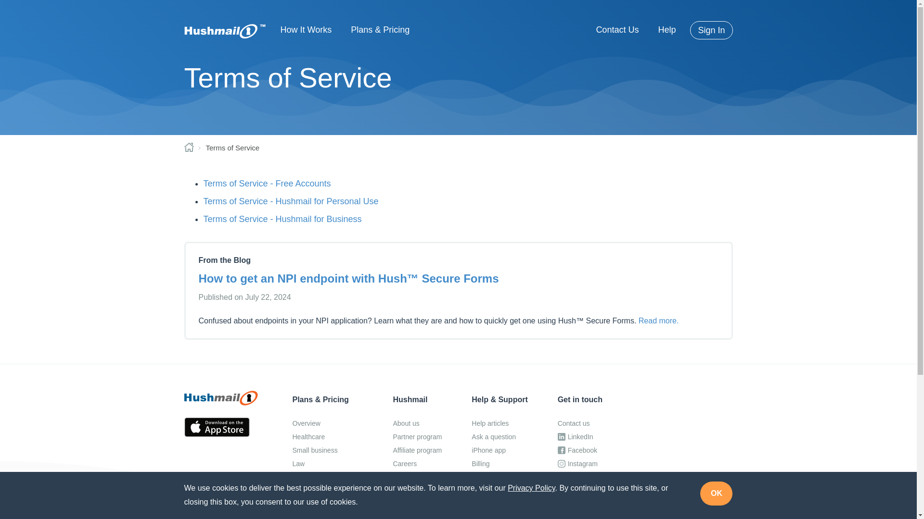 The image size is (924, 519). I want to click on Terms of Service, so click(232, 148).